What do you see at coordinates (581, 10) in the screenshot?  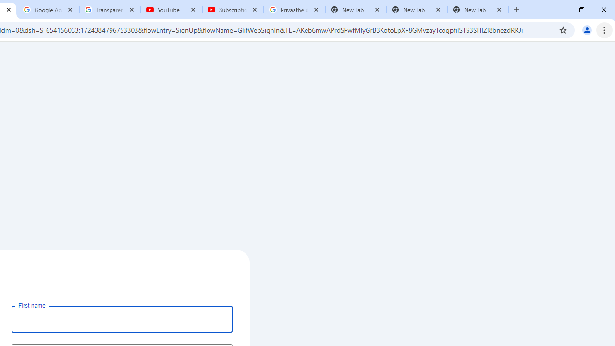 I see `Restore` at bounding box center [581, 10].